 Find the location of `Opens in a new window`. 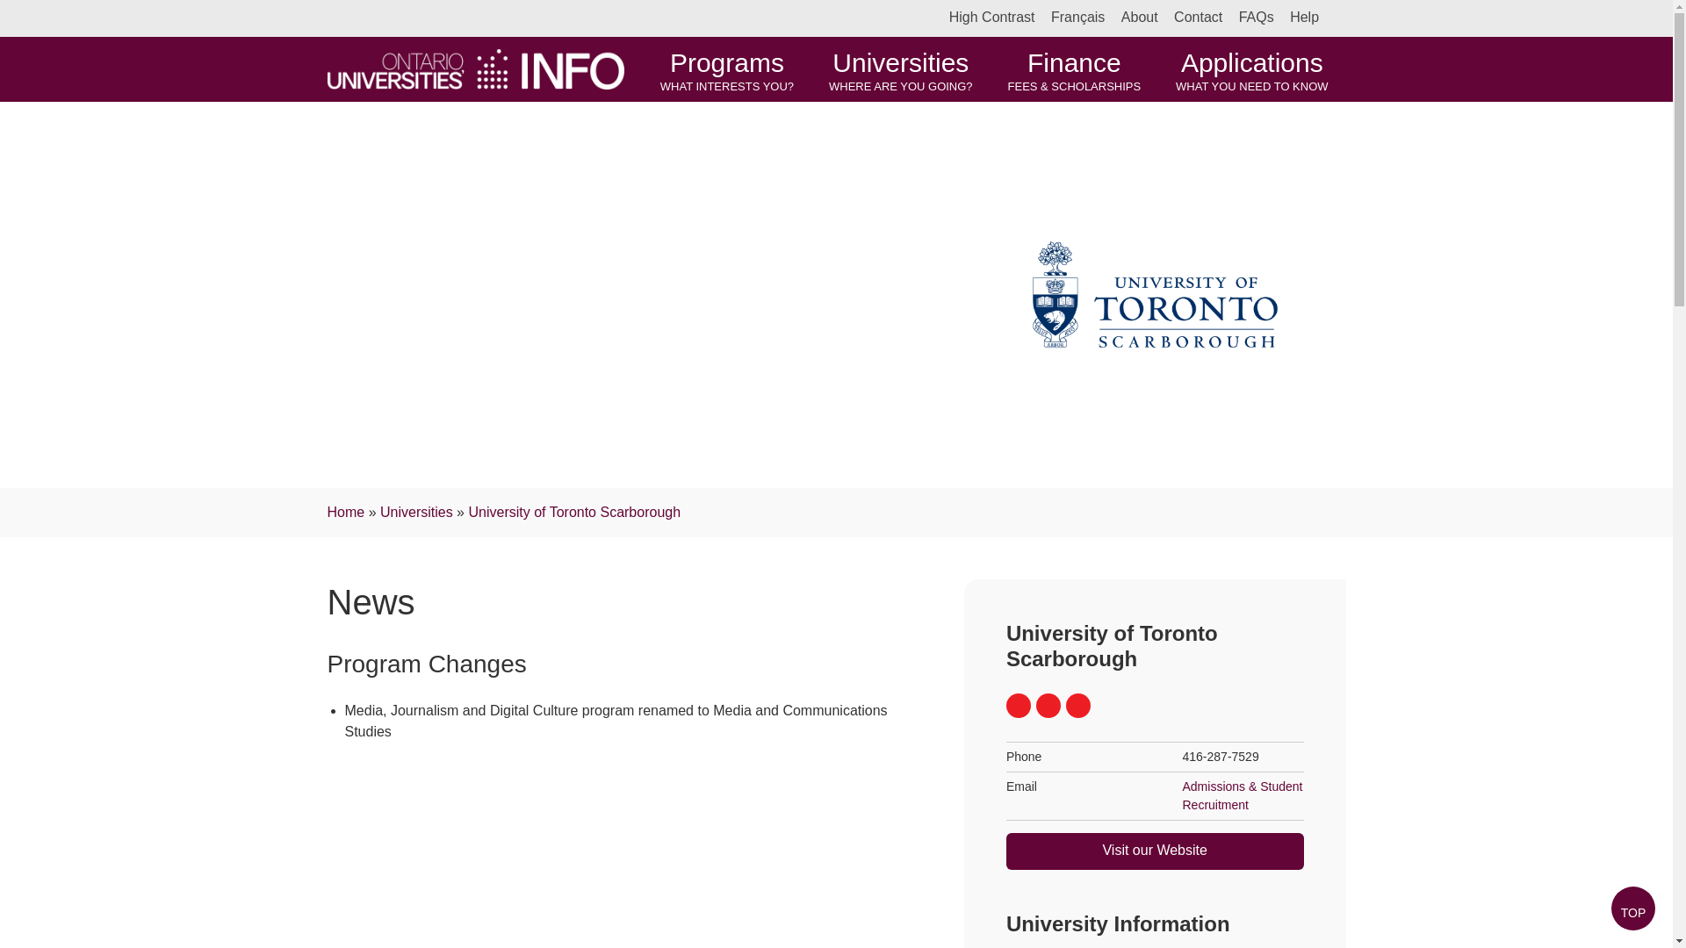

Opens in a new window is located at coordinates (1112, 646).